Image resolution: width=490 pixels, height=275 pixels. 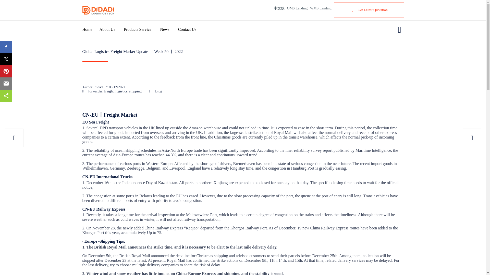 What do you see at coordinates (99, 87) in the screenshot?
I see `didadi` at bounding box center [99, 87].